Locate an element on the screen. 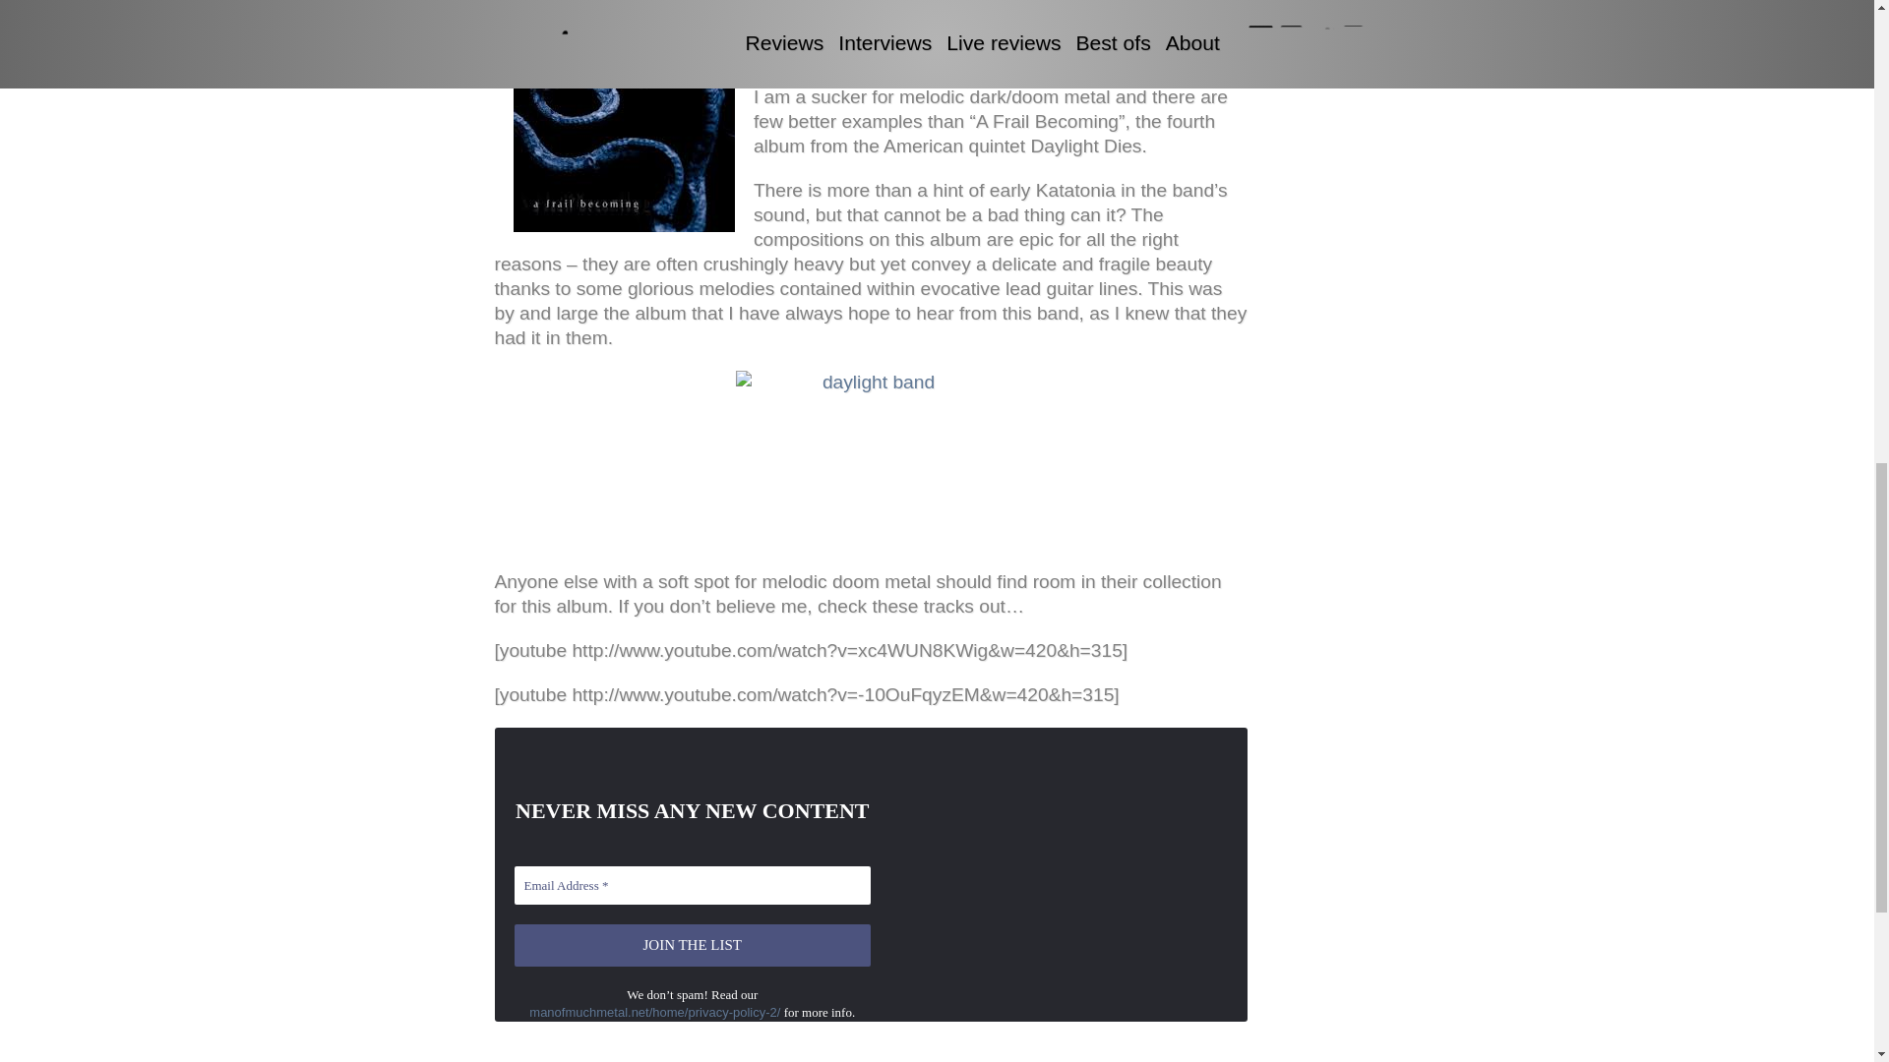  Email Address is located at coordinates (693, 885).